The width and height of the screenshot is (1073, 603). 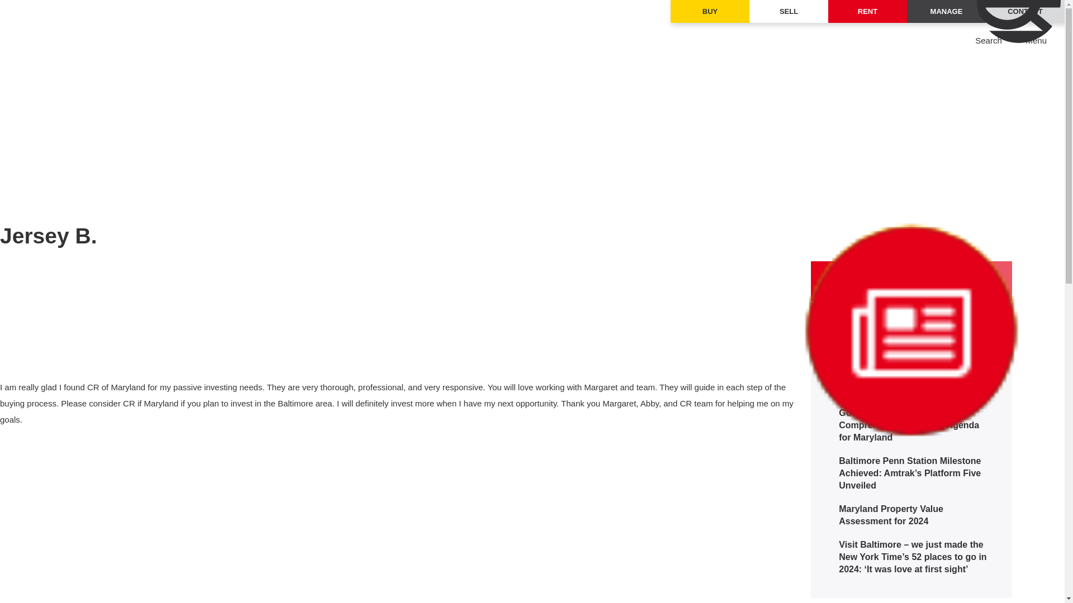 I want to click on RENT, so click(x=867, y=11).